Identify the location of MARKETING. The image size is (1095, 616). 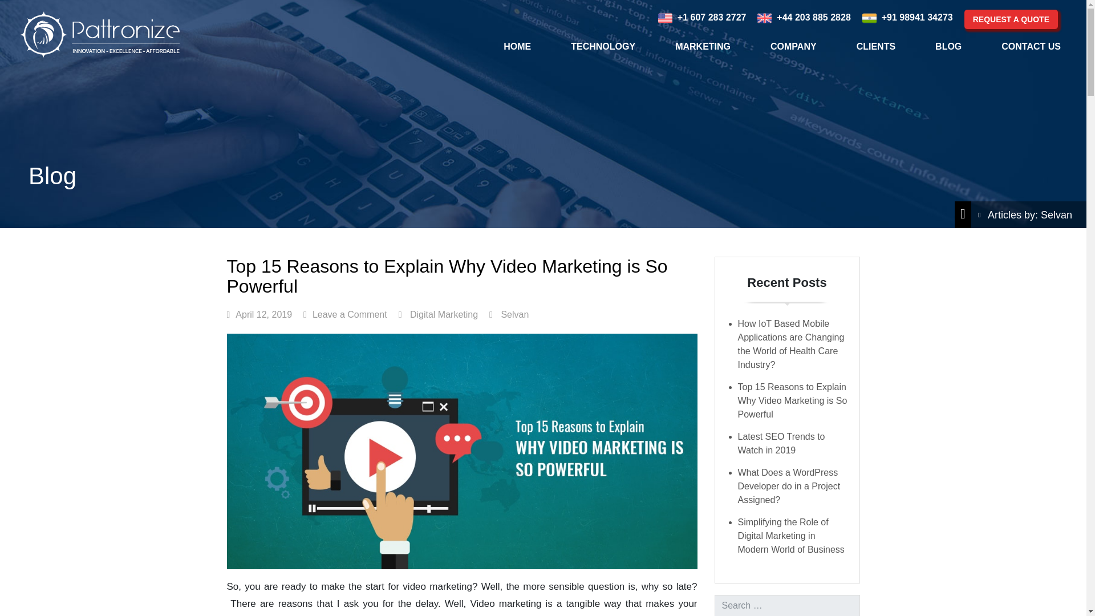
(703, 46).